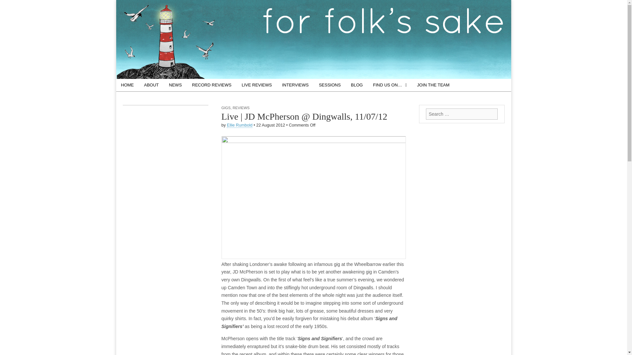 The width and height of the screenshot is (632, 355). Describe the element at coordinates (330, 85) in the screenshot. I see `SESSIONS` at that location.